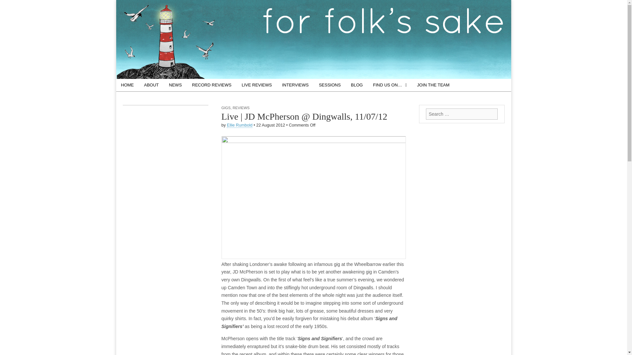 The width and height of the screenshot is (632, 355). Describe the element at coordinates (330, 85) in the screenshot. I see `SESSIONS` at that location.